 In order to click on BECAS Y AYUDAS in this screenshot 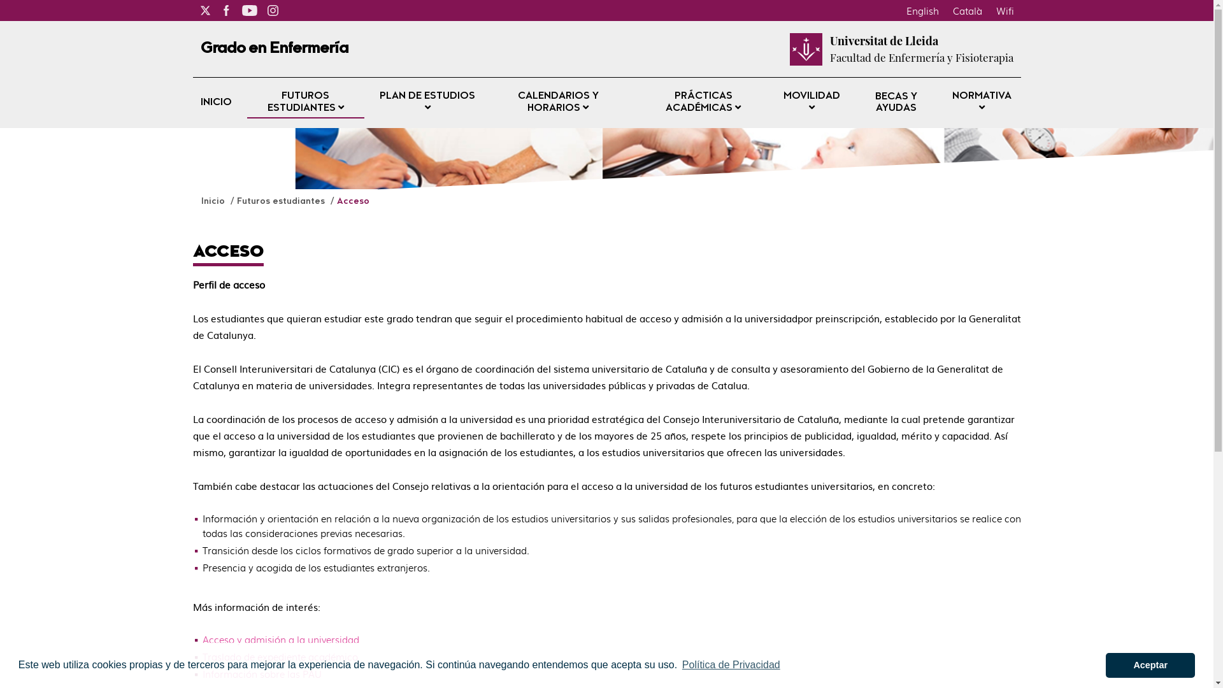, I will do `click(896, 103)`.